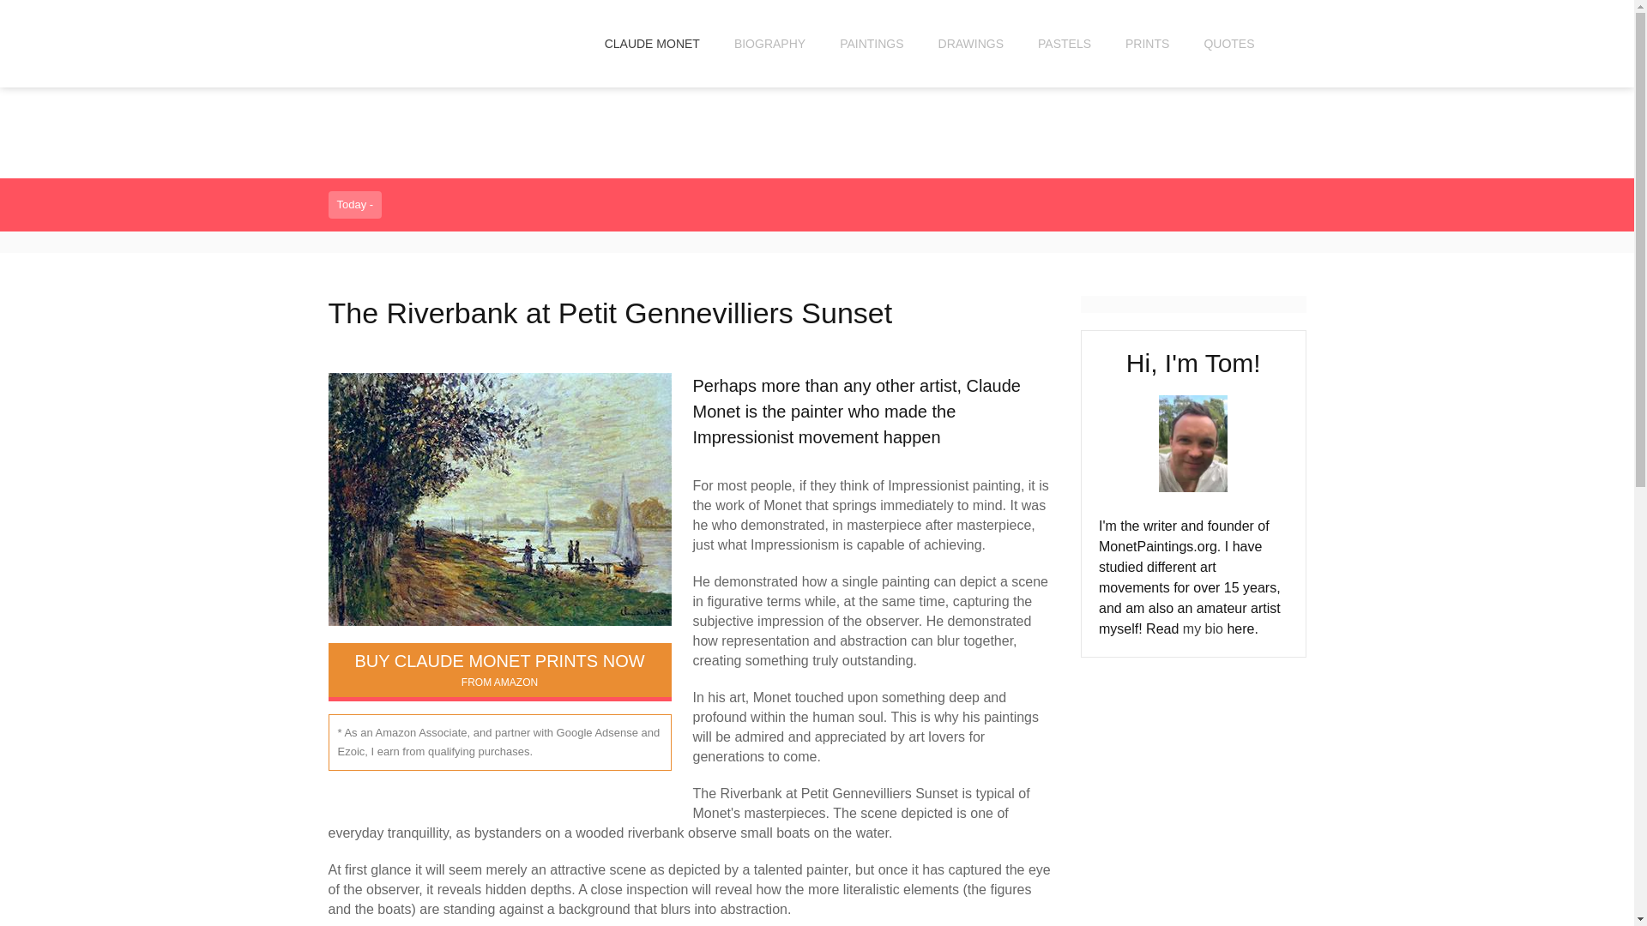  What do you see at coordinates (971, 43) in the screenshot?
I see `DRAWINGS` at bounding box center [971, 43].